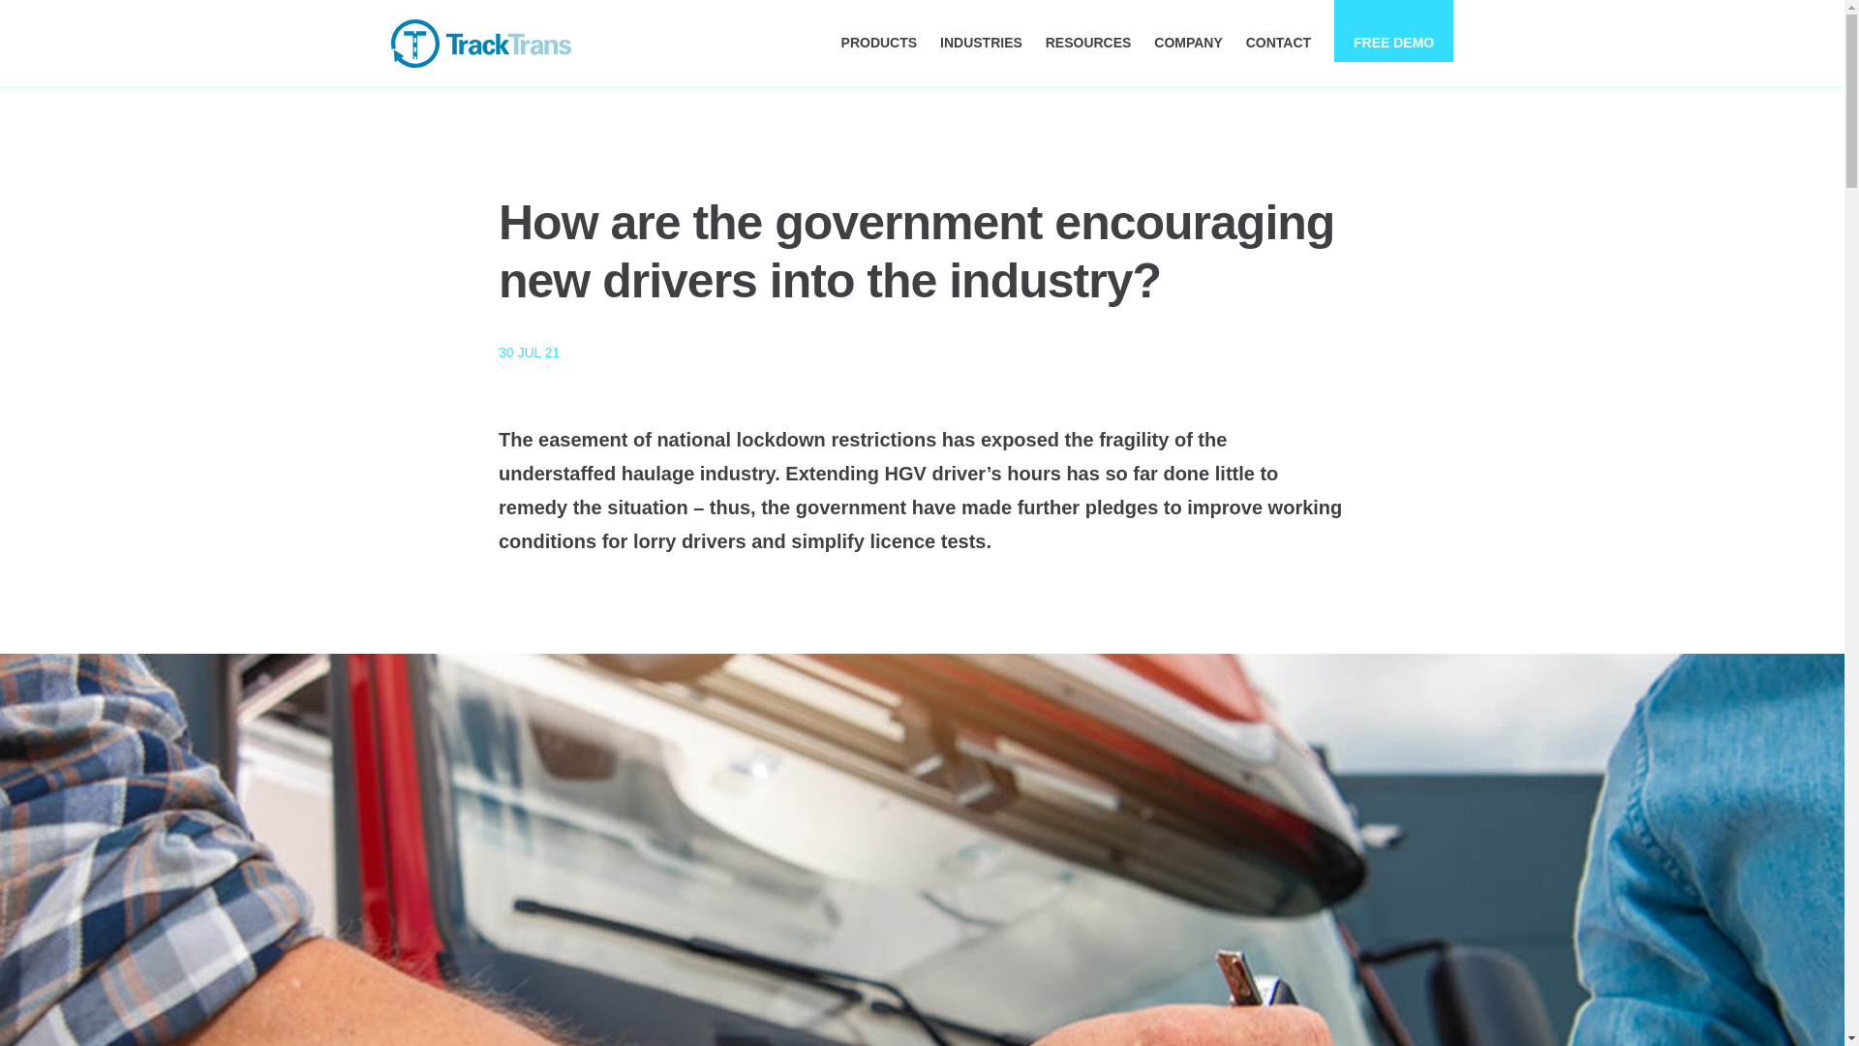 Image resolution: width=1859 pixels, height=1046 pixels. Describe the element at coordinates (480, 44) in the screenshot. I see `TrackTrans` at that location.